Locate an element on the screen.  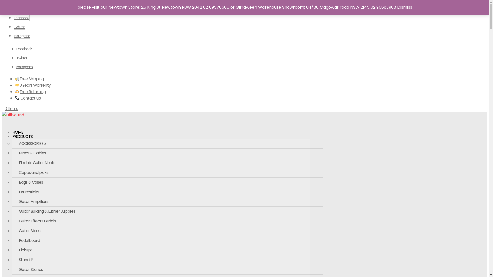
mail@hillsound.com.au is located at coordinates (78, 6).